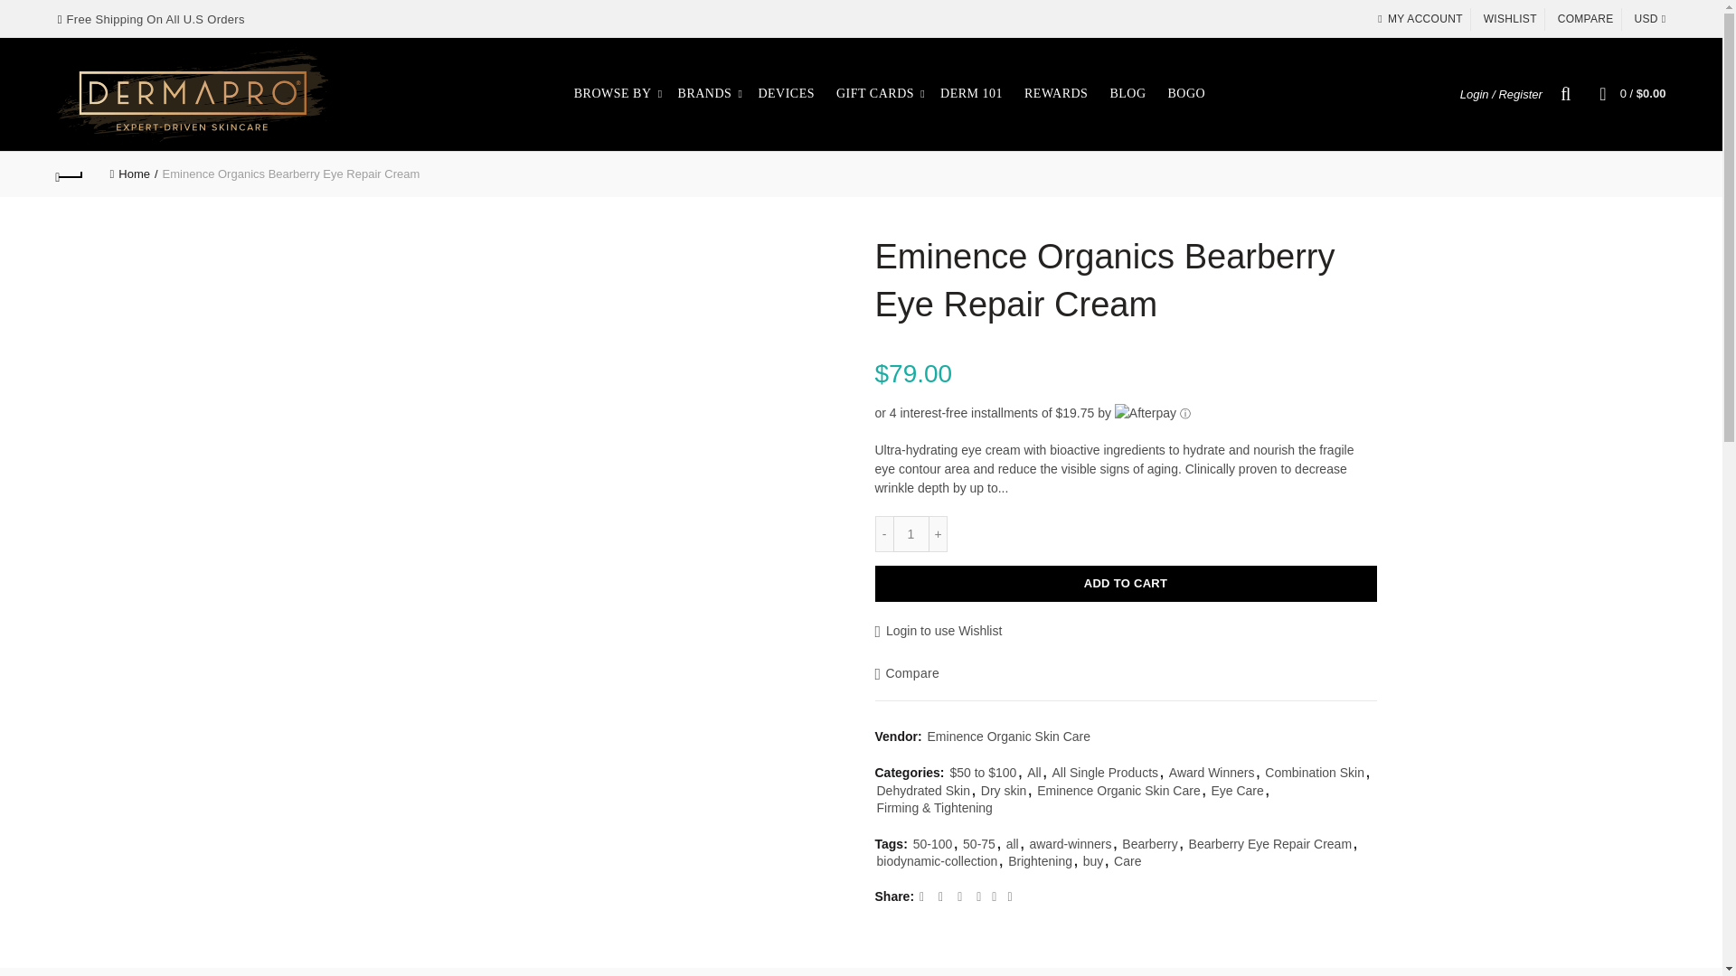 The height and width of the screenshot is (976, 1736). I want to click on Qty, so click(911, 534).